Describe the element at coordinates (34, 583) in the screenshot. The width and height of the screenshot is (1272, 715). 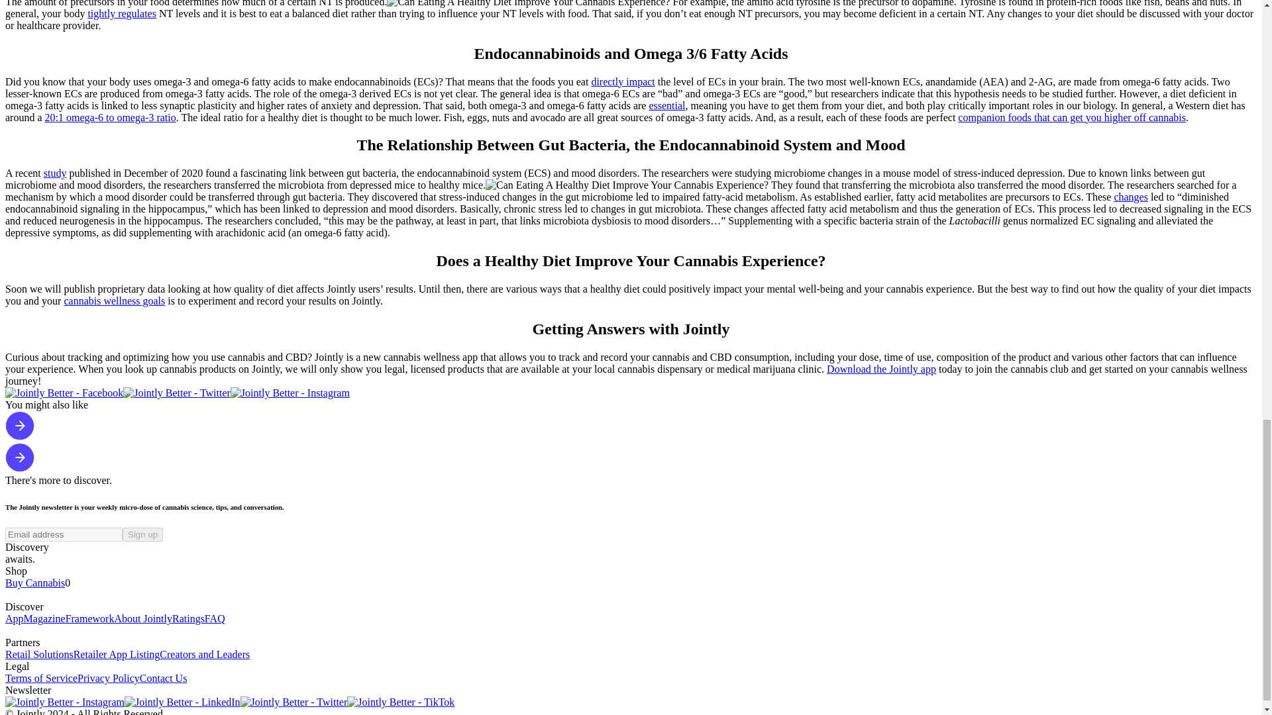
I see `Buy Cannabis` at that location.